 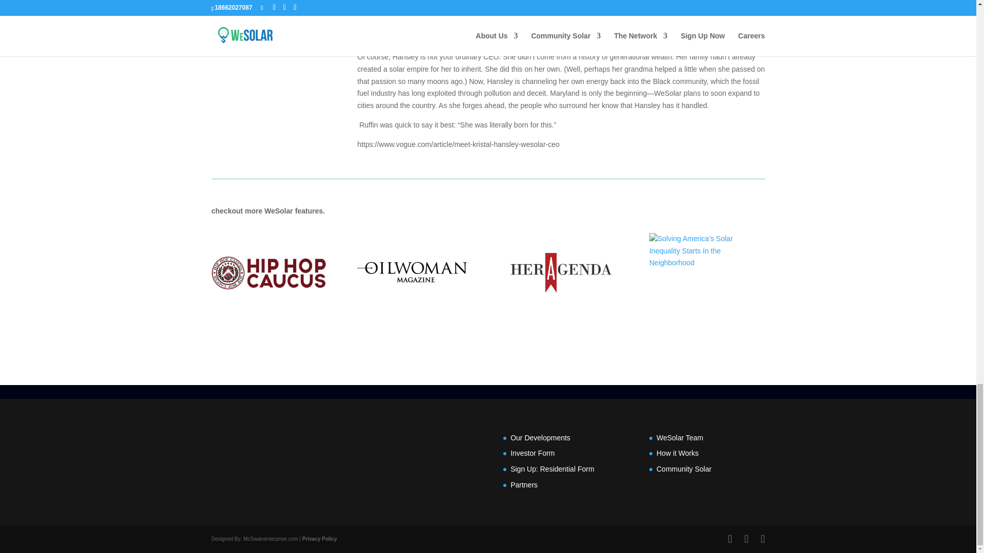 What do you see at coordinates (320, 539) in the screenshot?
I see `Privacy Policy` at bounding box center [320, 539].